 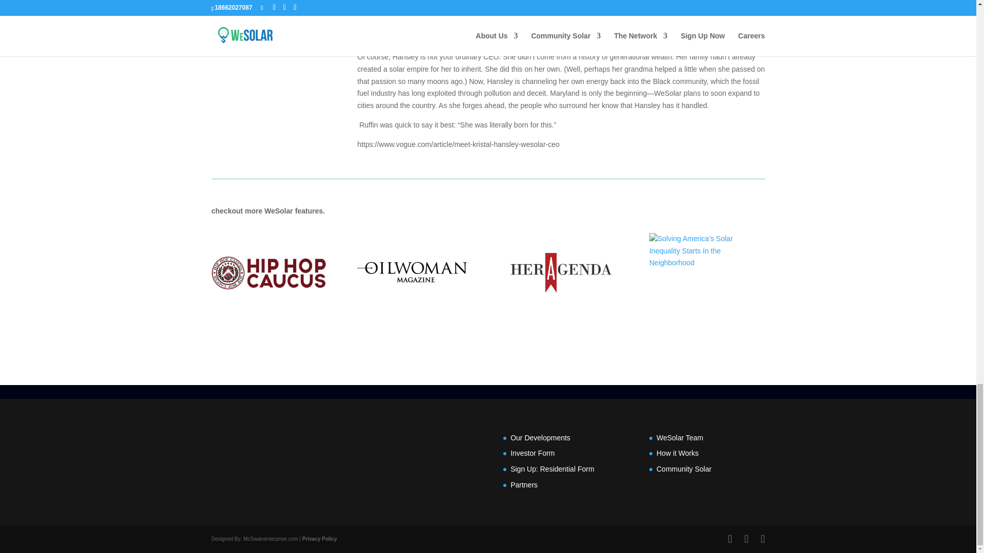 What do you see at coordinates (320, 539) in the screenshot?
I see `Privacy Policy` at bounding box center [320, 539].